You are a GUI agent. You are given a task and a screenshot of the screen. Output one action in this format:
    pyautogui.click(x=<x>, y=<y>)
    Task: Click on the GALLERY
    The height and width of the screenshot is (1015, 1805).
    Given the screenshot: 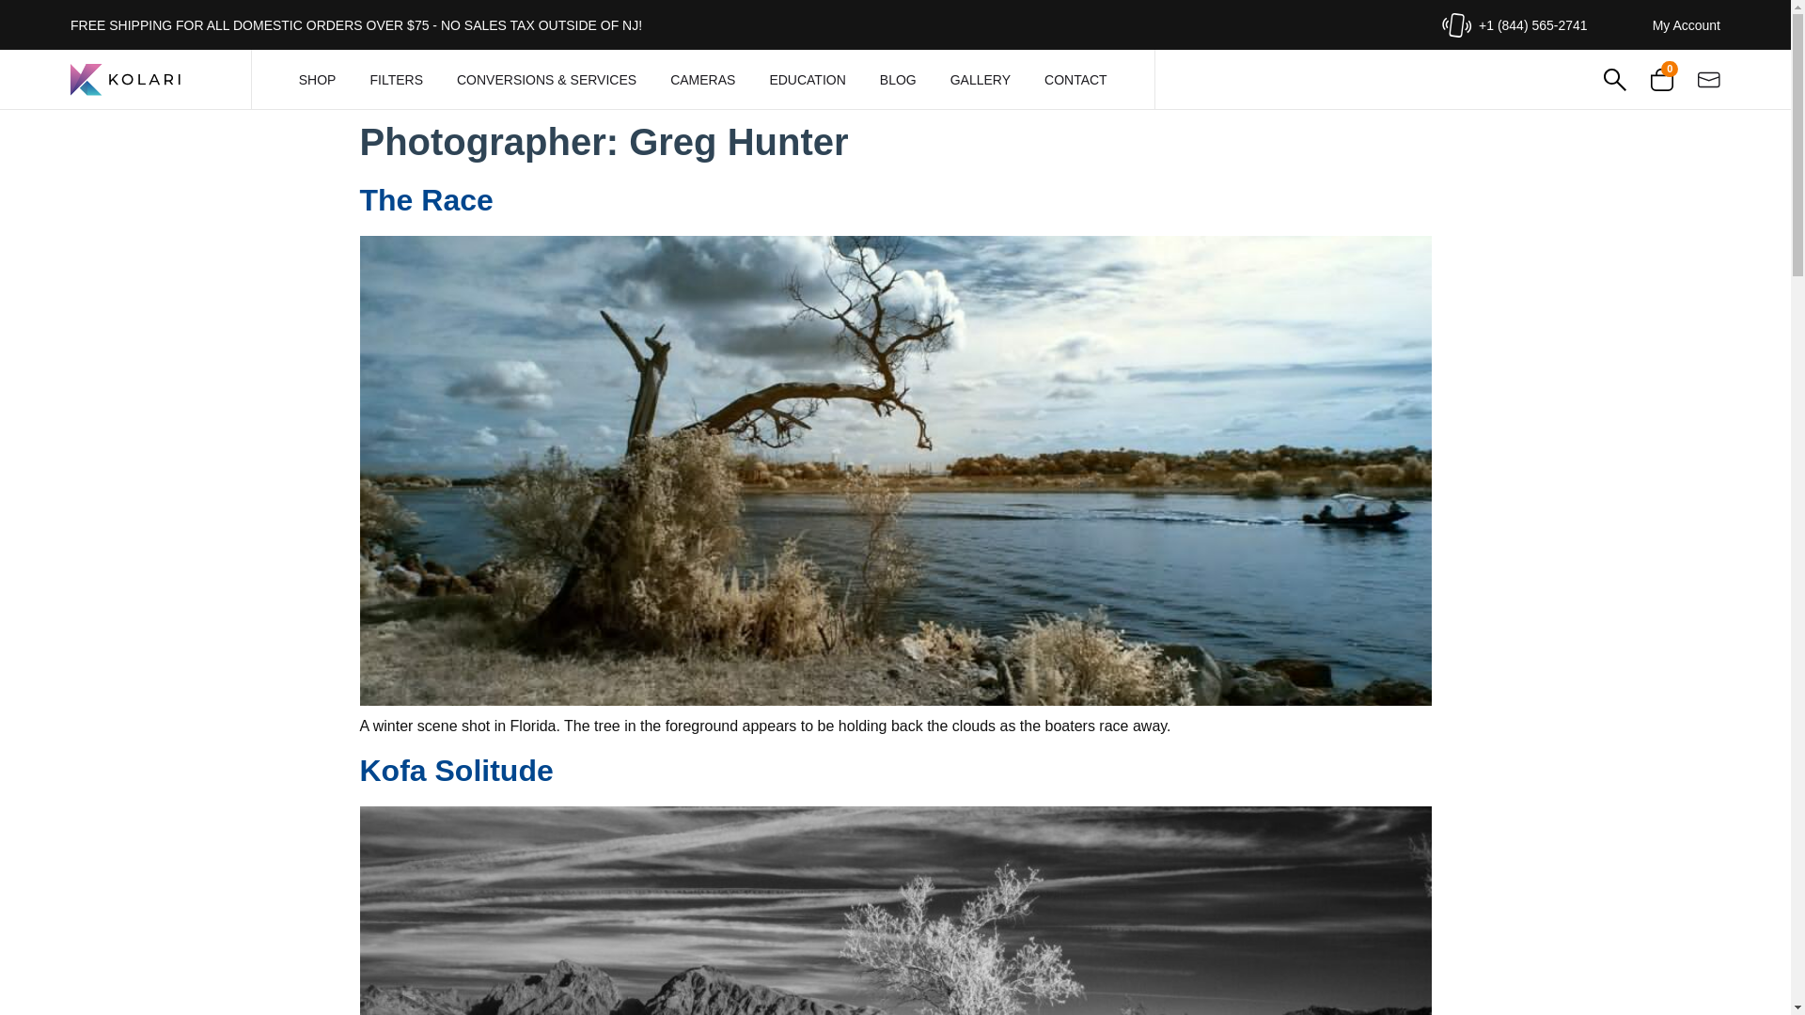 What is the action you would take?
    pyautogui.click(x=981, y=79)
    